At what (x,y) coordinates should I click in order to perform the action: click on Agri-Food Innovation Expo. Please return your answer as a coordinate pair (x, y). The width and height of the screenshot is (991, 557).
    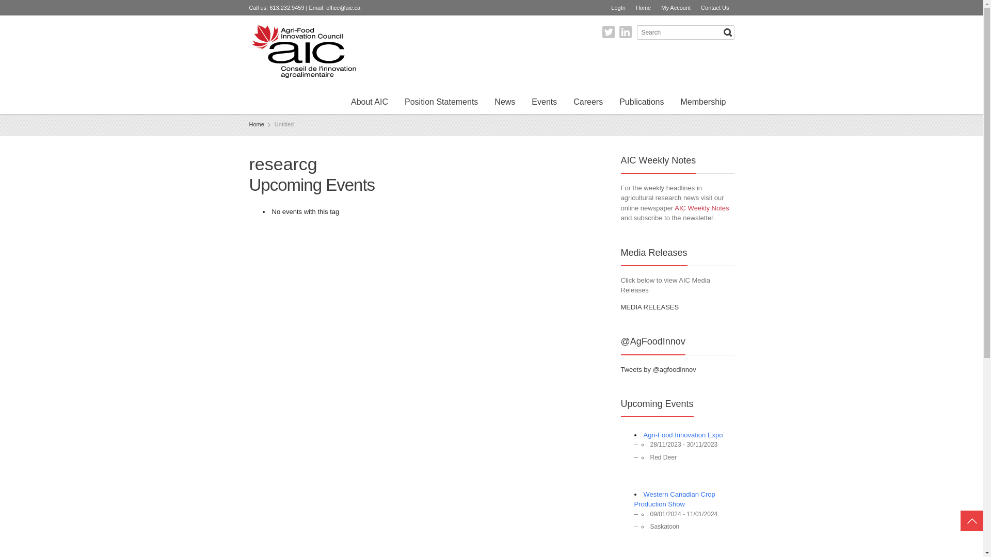
    Looking at the image, I should click on (683, 435).